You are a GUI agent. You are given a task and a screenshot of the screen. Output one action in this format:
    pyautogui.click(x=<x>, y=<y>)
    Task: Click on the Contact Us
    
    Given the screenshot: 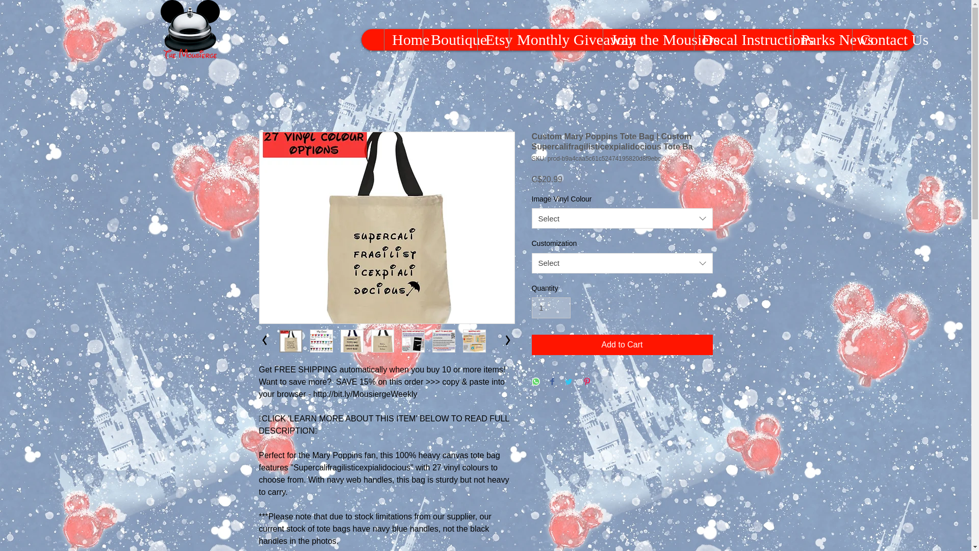 What is the action you would take?
    pyautogui.click(x=883, y=40)
    